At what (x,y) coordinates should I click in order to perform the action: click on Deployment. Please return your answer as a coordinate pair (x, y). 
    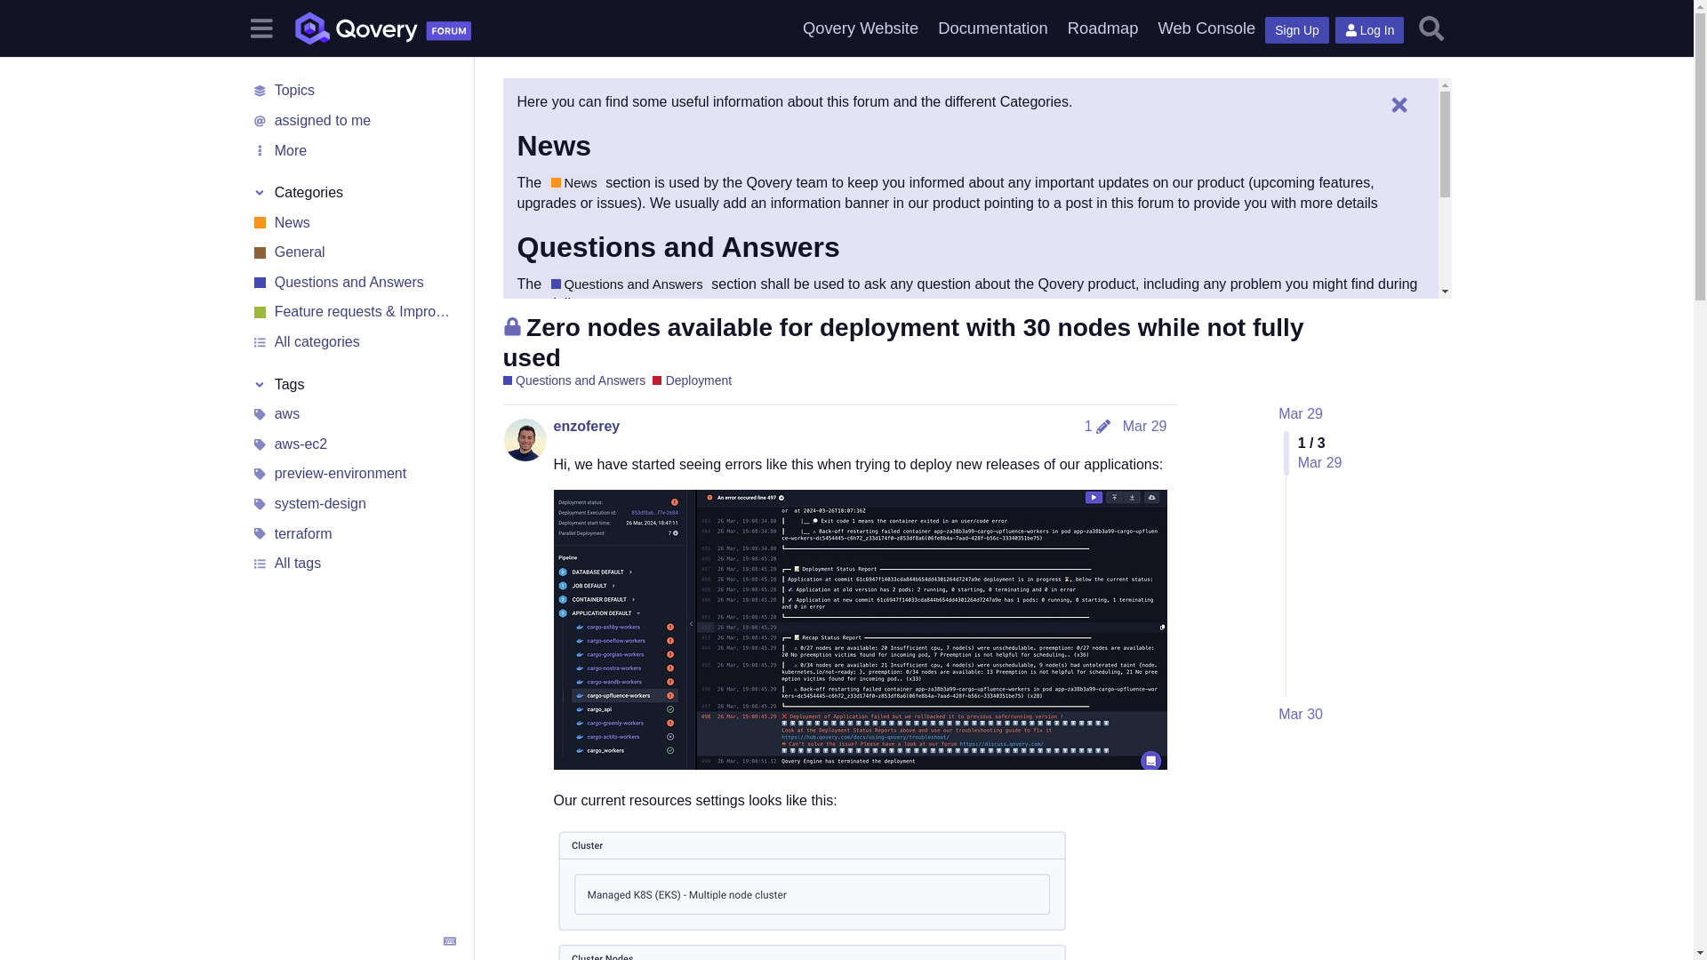
    Looking at the image, I should click on (692, 380).